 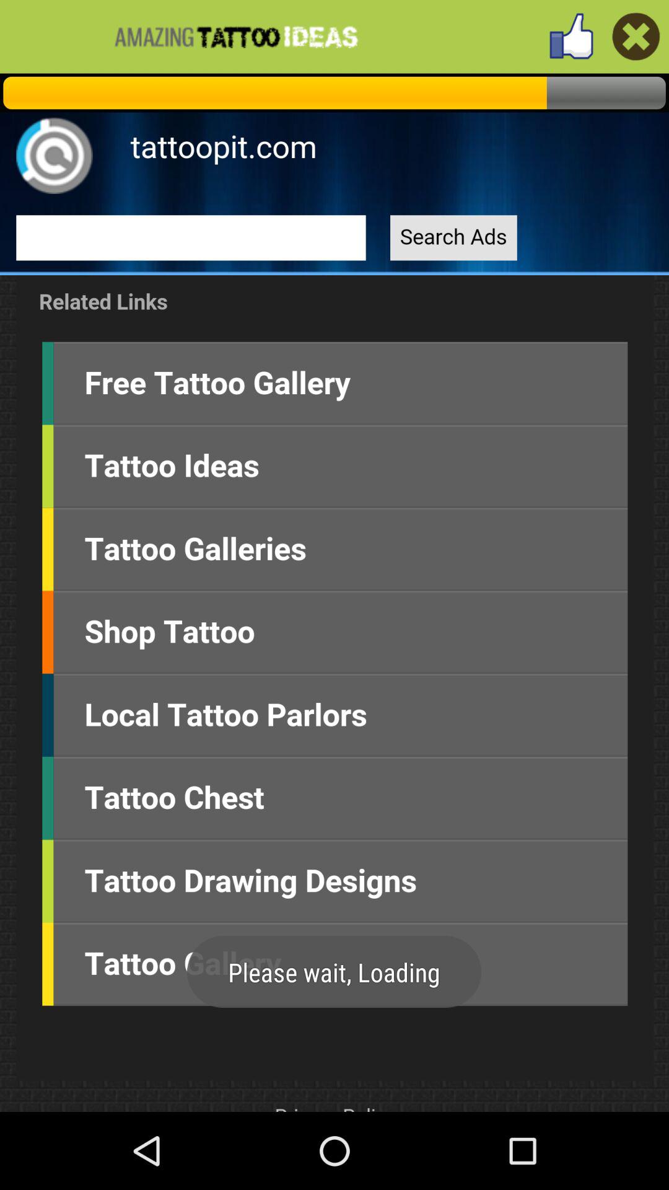 What do you see at coordinates (334, 593) in the screenshot?
I see `select link` at bounding box center [334, 593].